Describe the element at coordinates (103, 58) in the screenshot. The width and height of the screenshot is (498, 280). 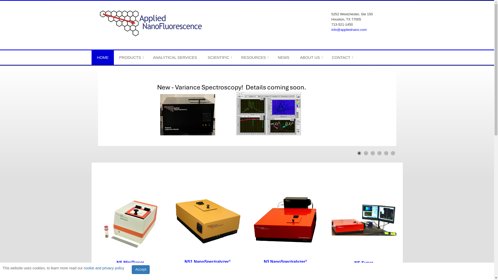
I see `HOME` at that location.